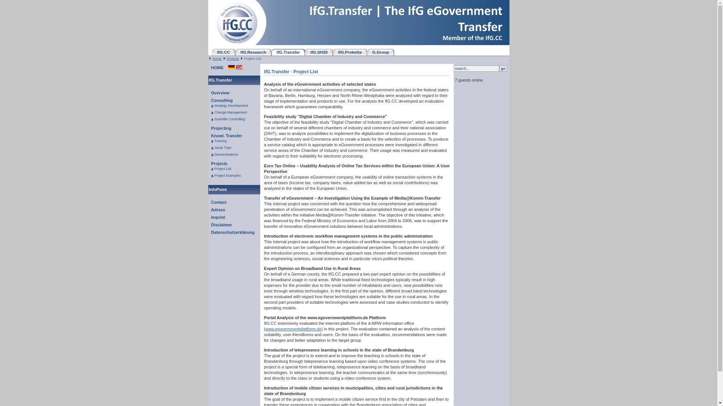  I want to click on go, so click(503, 68).